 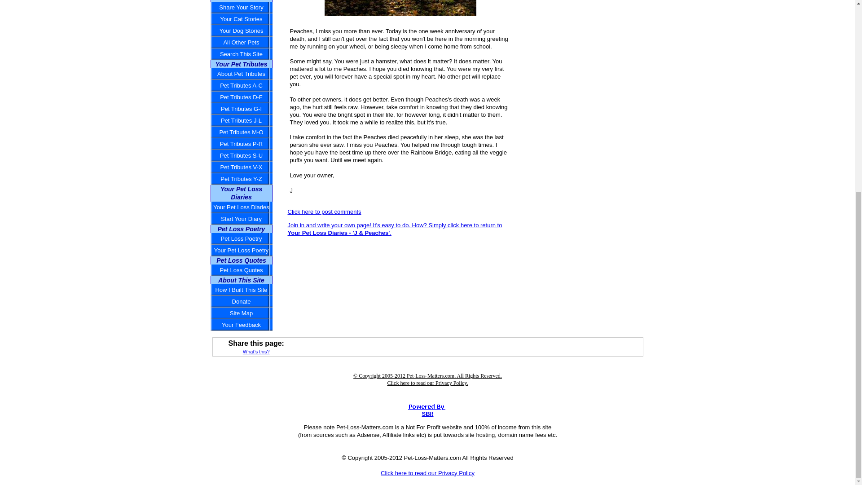 I want to click on Pet Tributes G-I, so click(x=241, y=109).